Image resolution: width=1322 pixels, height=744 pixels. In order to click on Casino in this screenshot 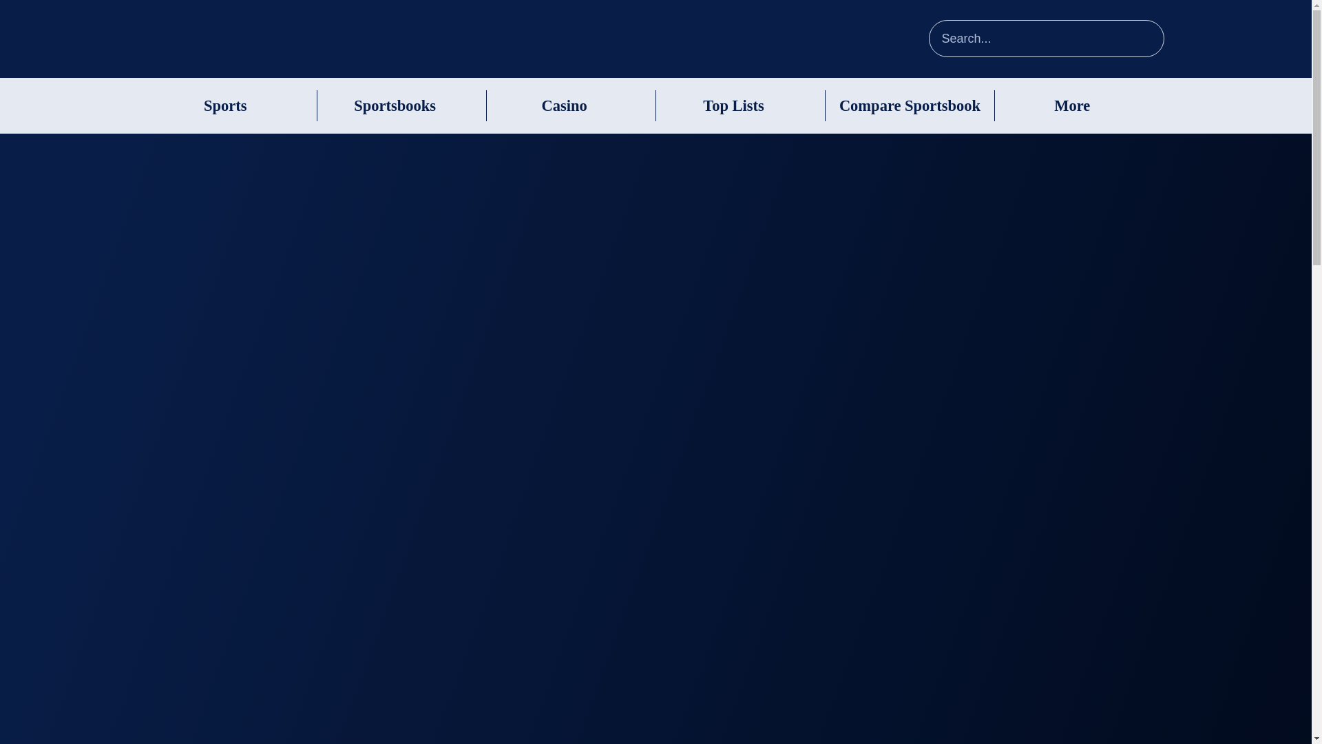, I will do `click(563, 106)`.